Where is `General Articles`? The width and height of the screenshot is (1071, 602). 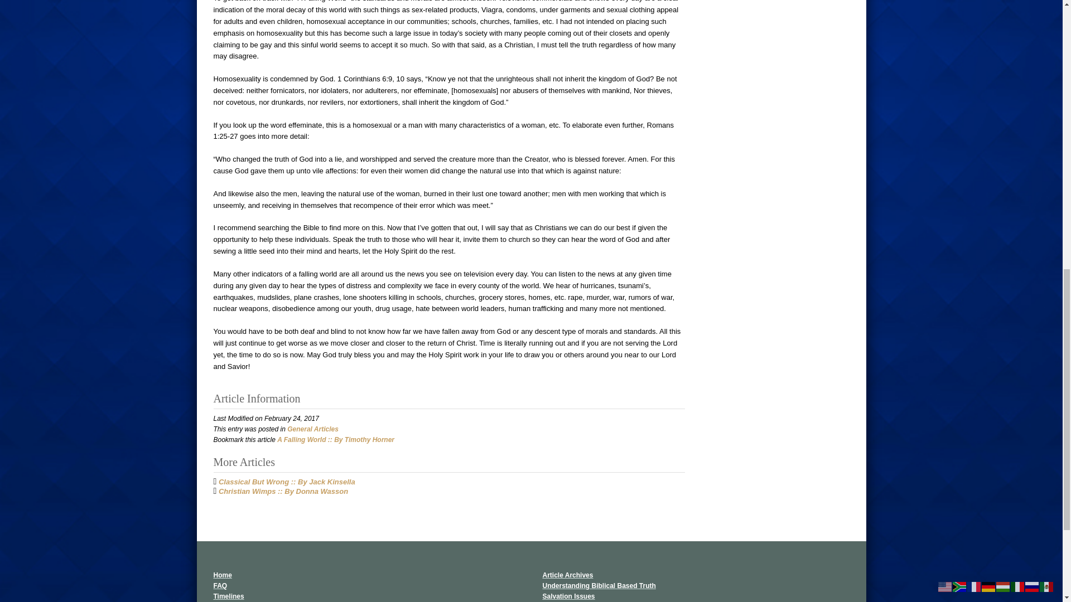
General Articles is located at coordinates (312, 429).